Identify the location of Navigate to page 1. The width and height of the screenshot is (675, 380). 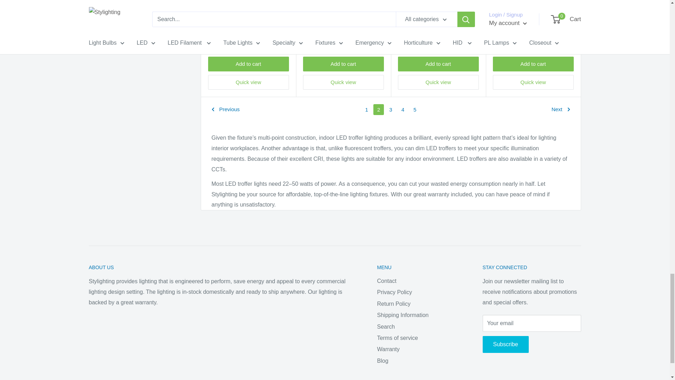
(366, 109).